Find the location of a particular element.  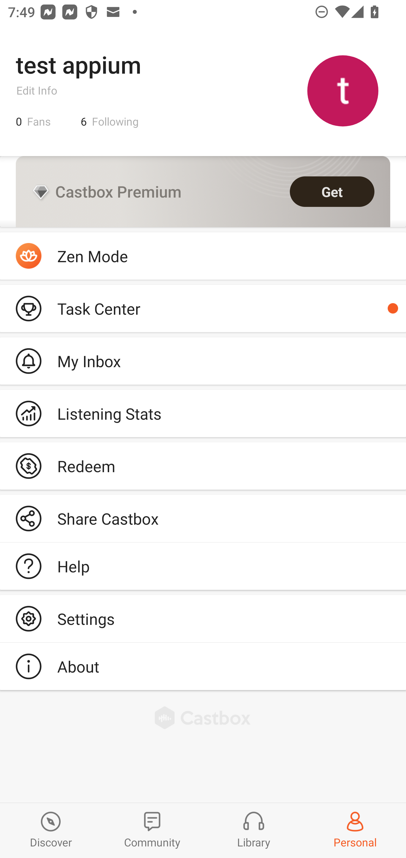

Zen Mode is located at coordinates (203, 256).